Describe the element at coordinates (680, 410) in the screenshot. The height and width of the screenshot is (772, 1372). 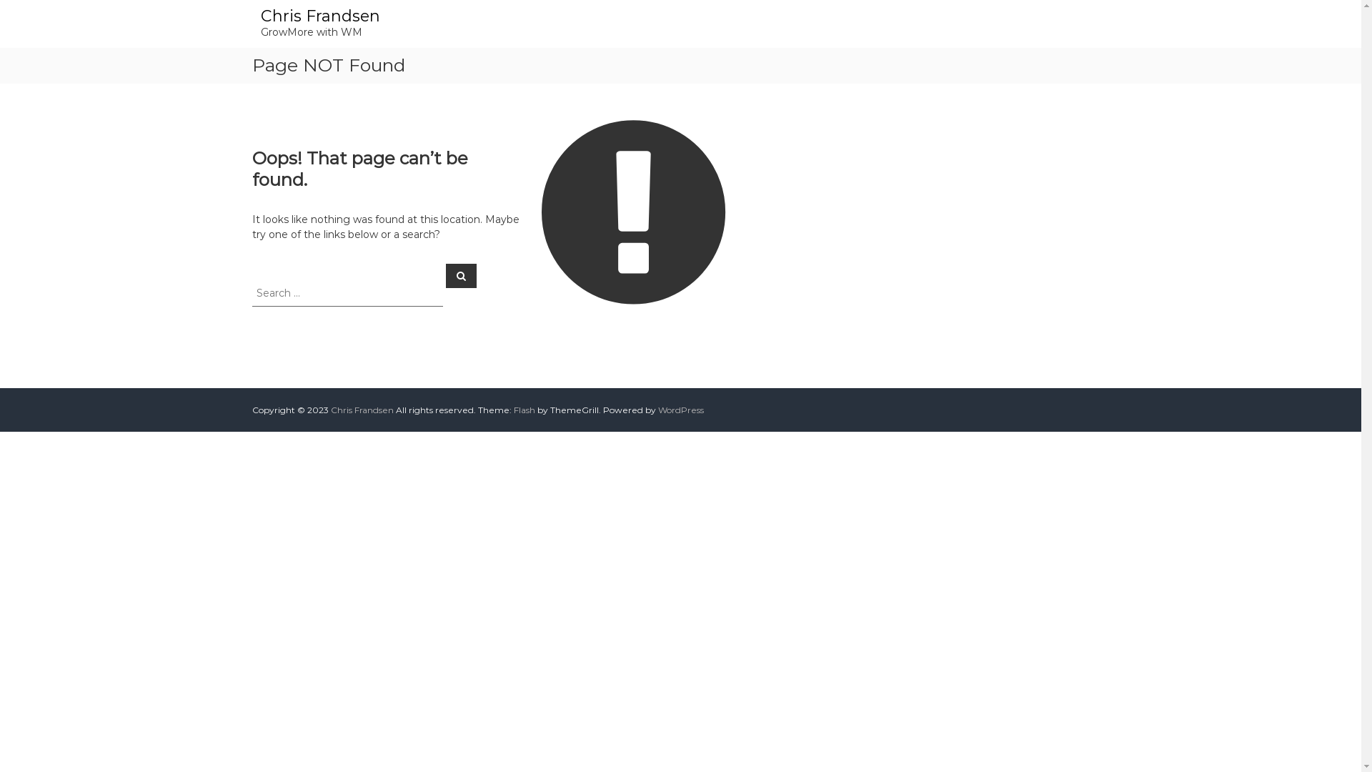
I see `WordPress` at that location.